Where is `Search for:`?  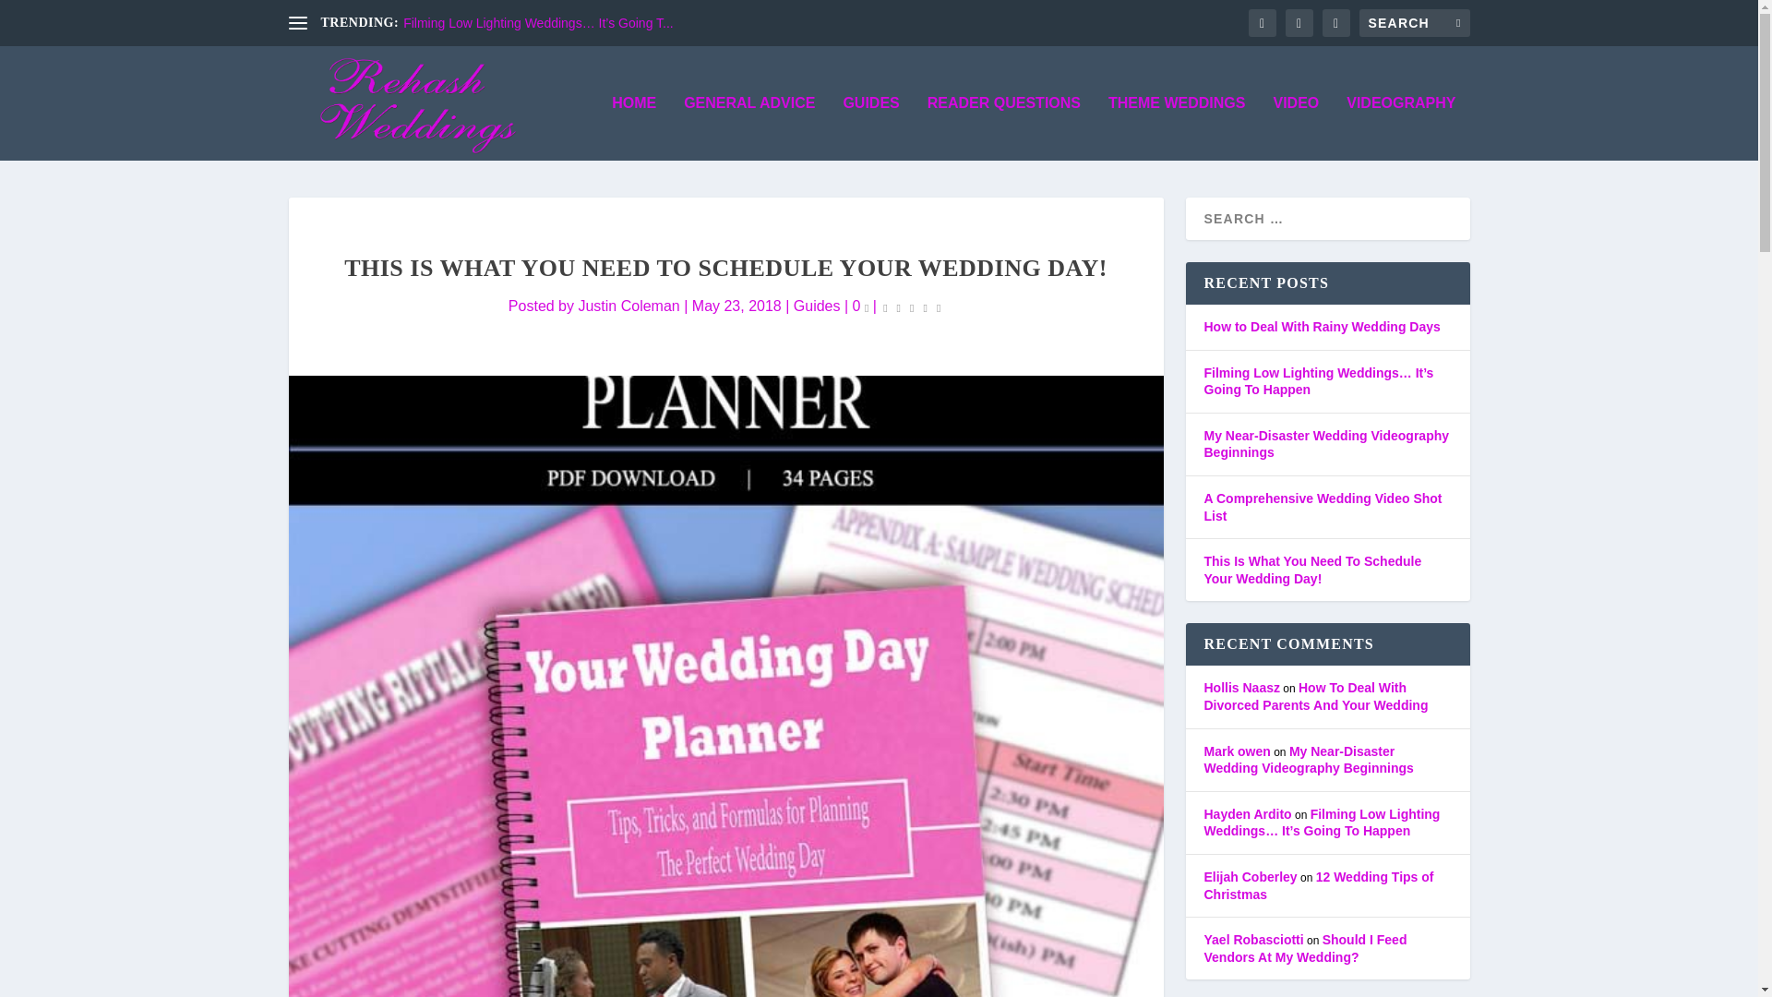 Search for: is located at coordinates (1414, 22).